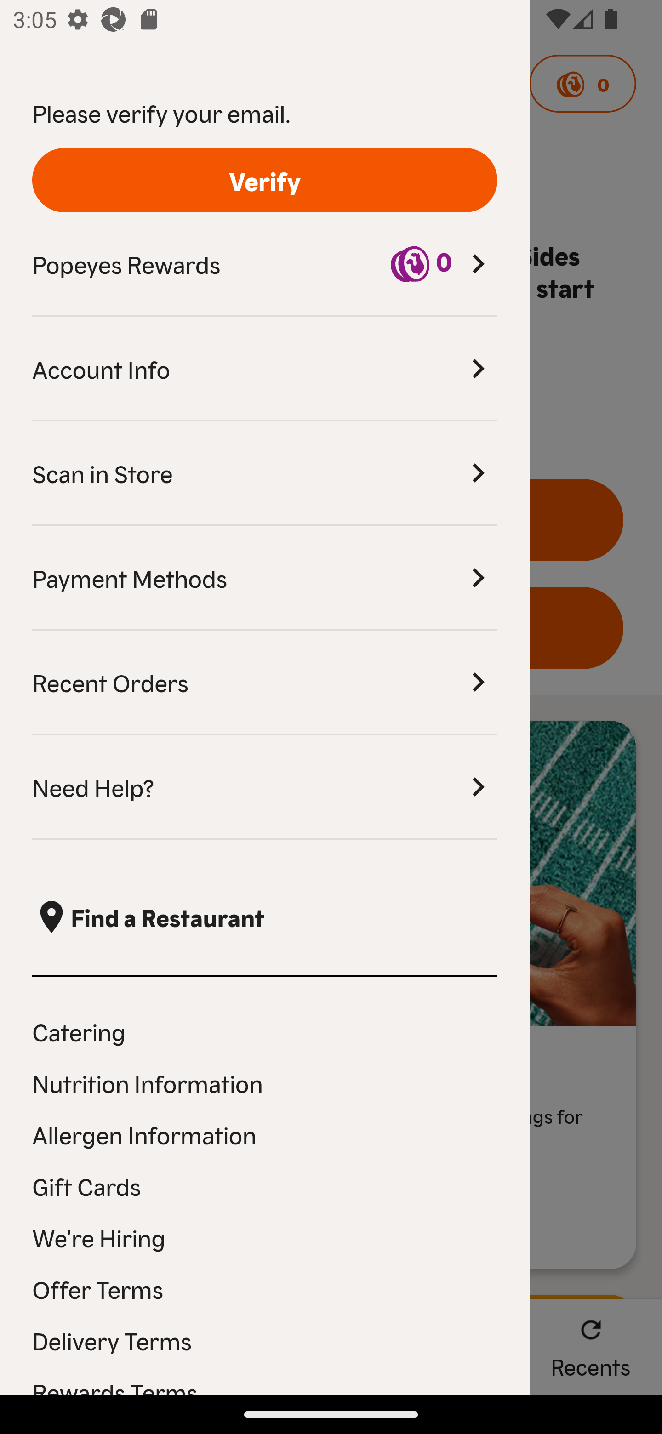 This screenshot has height=1434, width=662. I want to click on Scan in Store Scan in Store , so click(265, 474).